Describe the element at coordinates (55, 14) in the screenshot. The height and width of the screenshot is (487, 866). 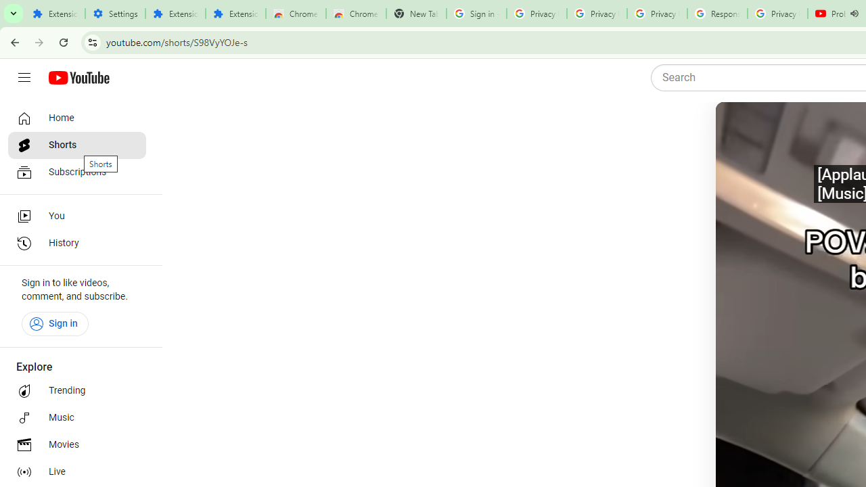
I see `Extensions` at that location.